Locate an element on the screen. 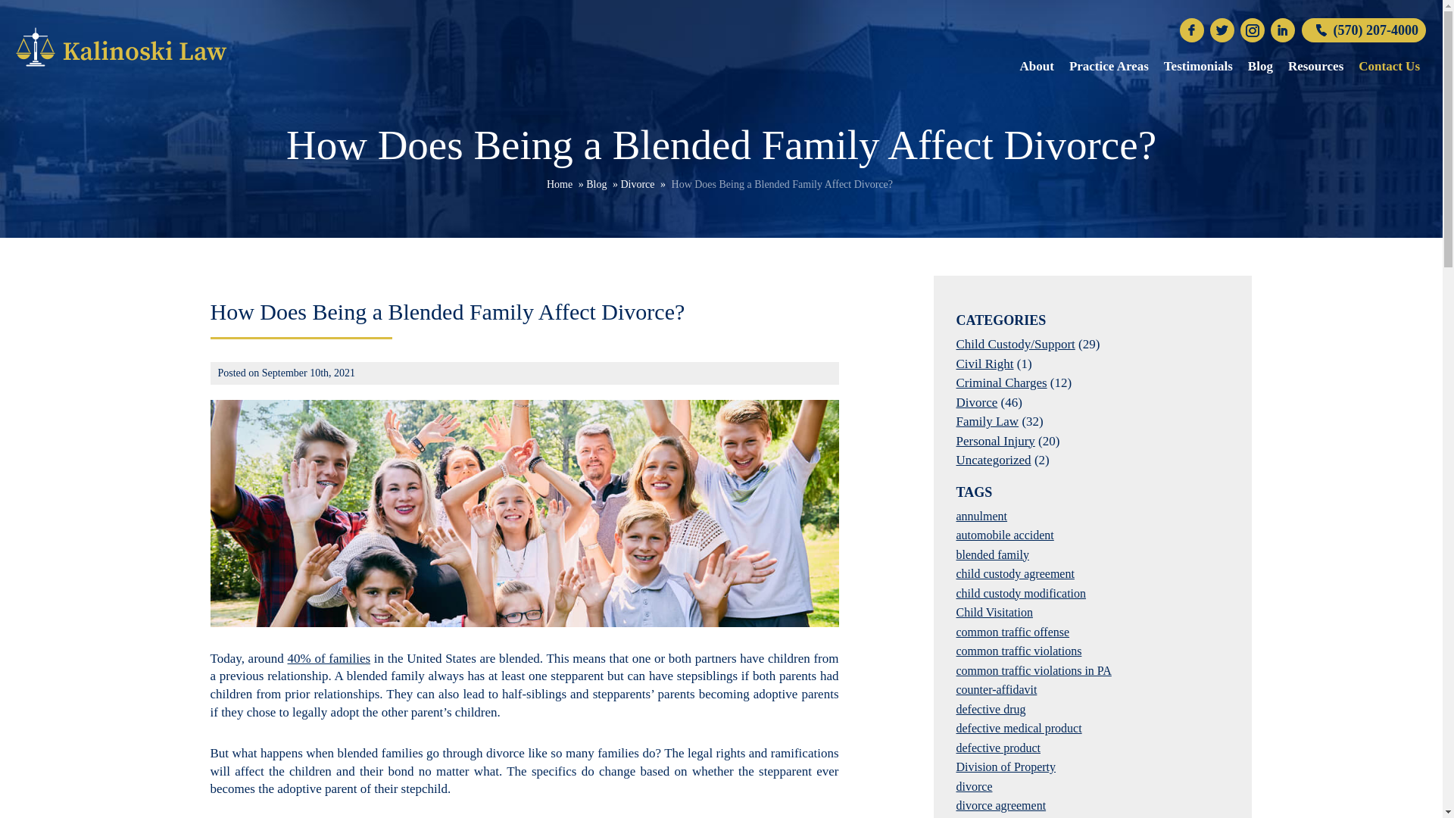 The height and width of the screenshot is (818, 1454). Testimonials is located at coordinates (1198, 67).